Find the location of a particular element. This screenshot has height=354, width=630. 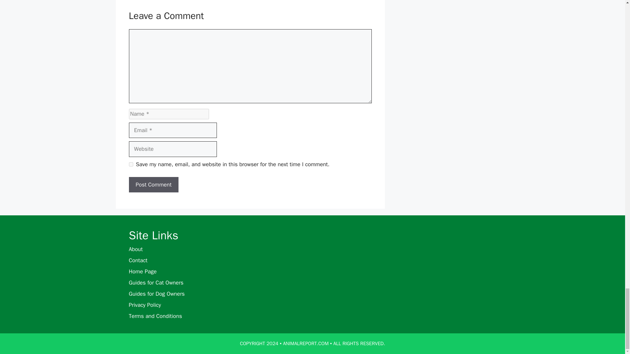

yes is located at coordinates (131, 164).